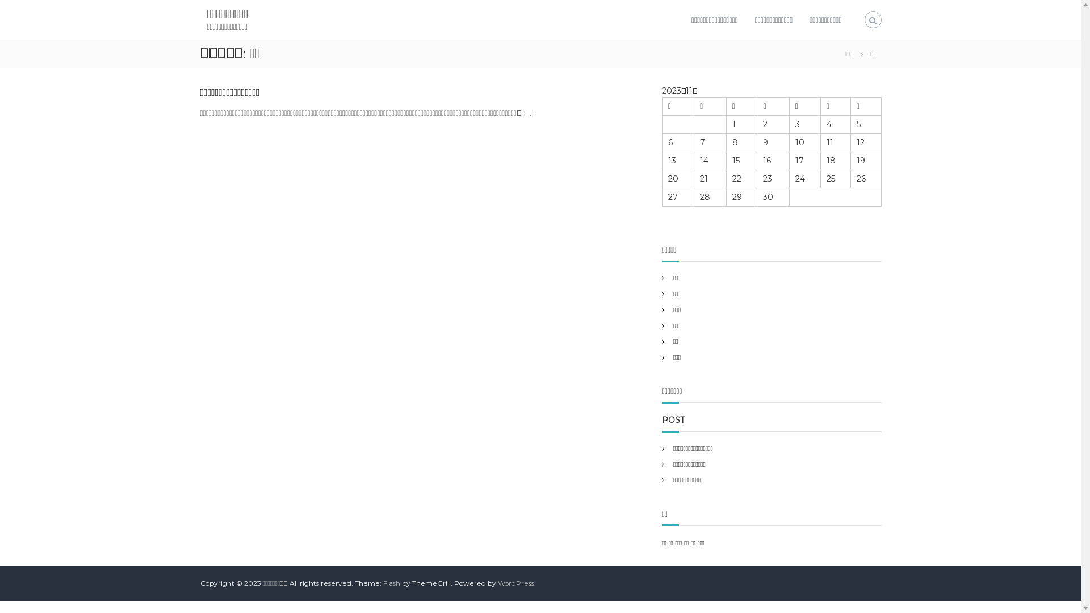 Image resolution: width=1090 pixels, height=613 pixels. What do you see at coordinates (392, 583) in the screenshot?
I see `Flash` at bounding box center [392, 583].